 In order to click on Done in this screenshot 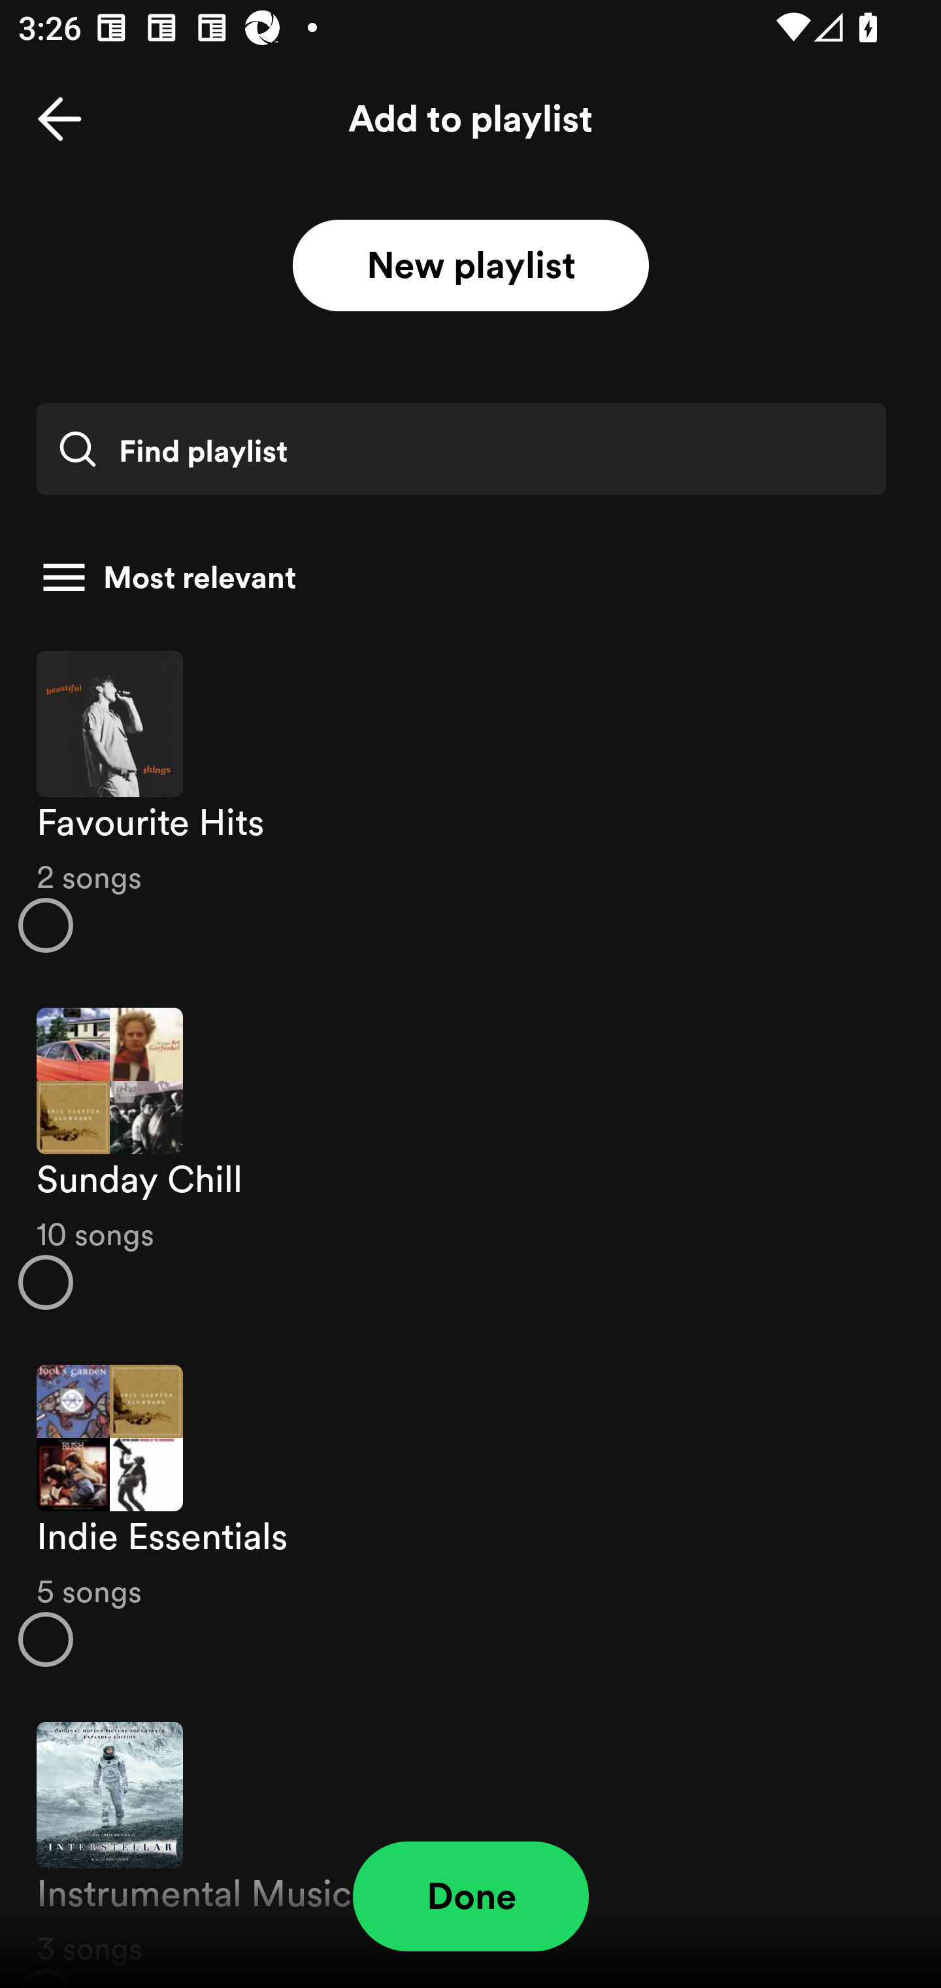, I will do `click(470, 1896)`.